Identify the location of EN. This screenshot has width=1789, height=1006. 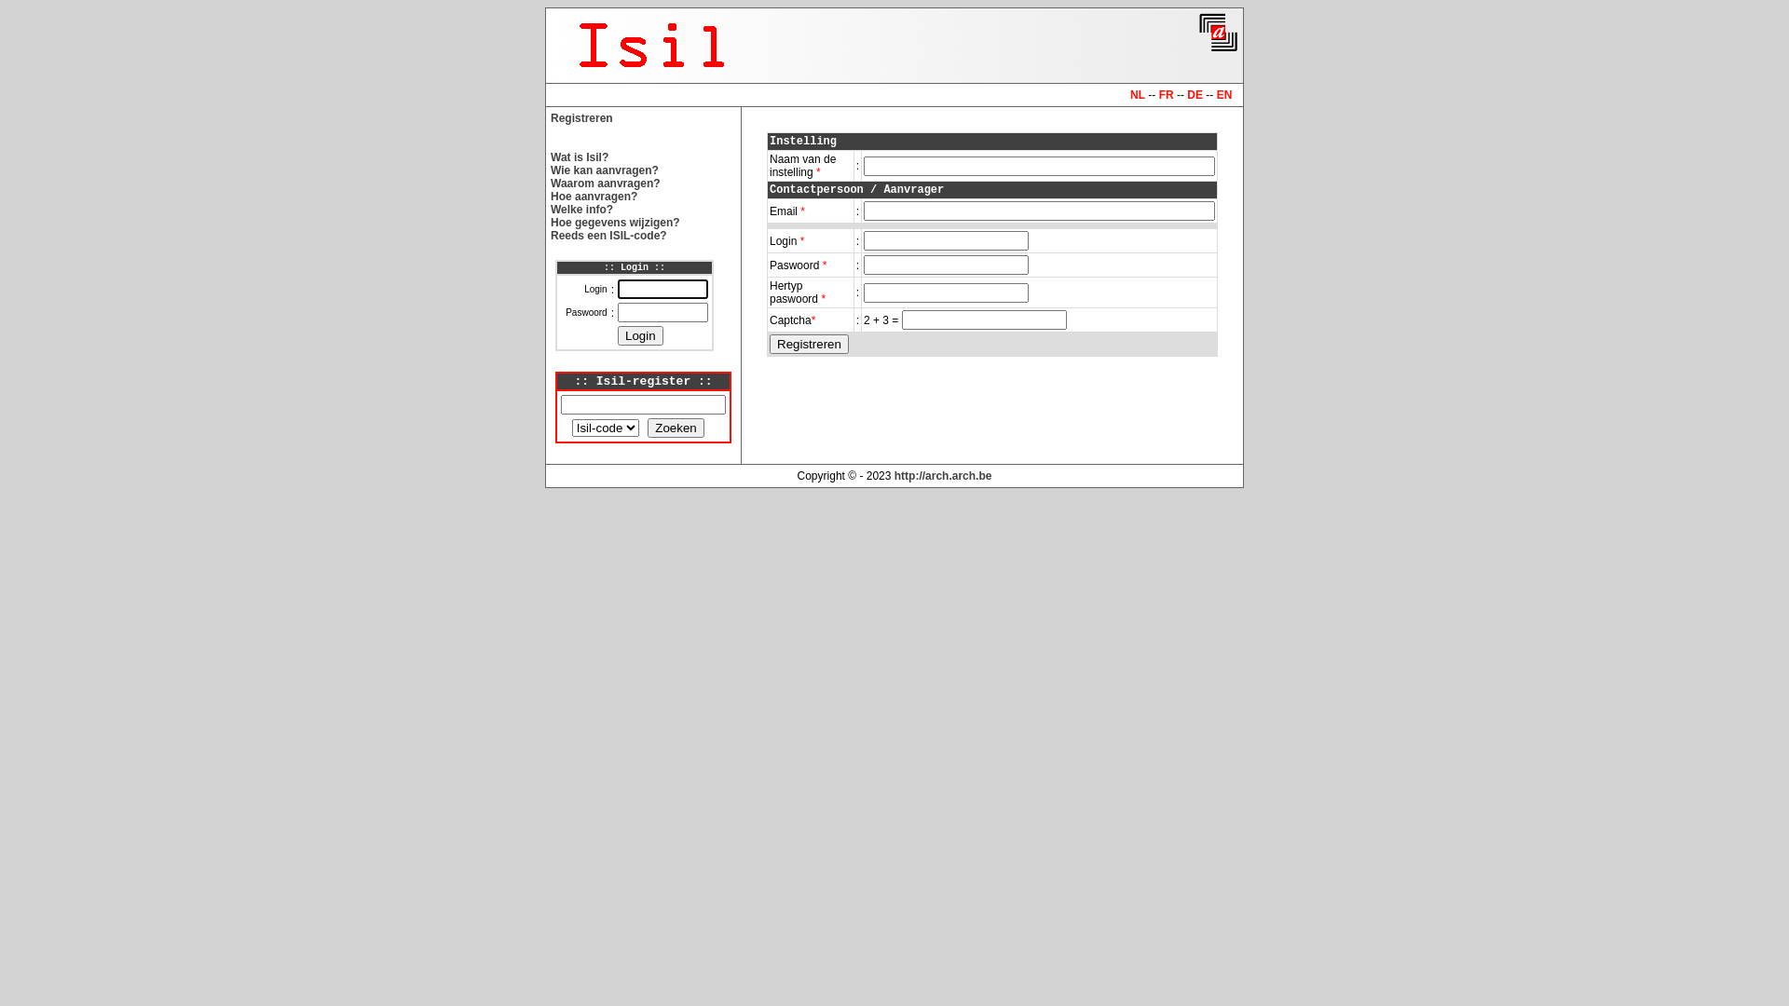
(1224, 95).